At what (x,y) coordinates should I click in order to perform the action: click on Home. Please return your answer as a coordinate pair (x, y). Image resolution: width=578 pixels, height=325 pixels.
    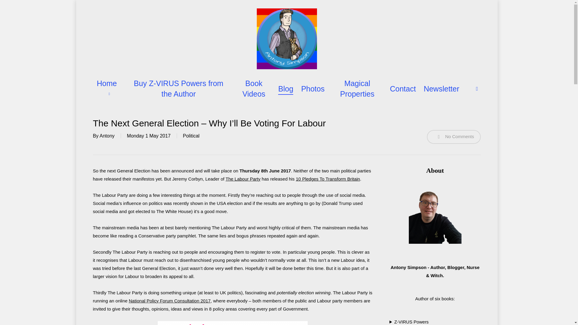
    Looking at the image, I should click on (108, 89).